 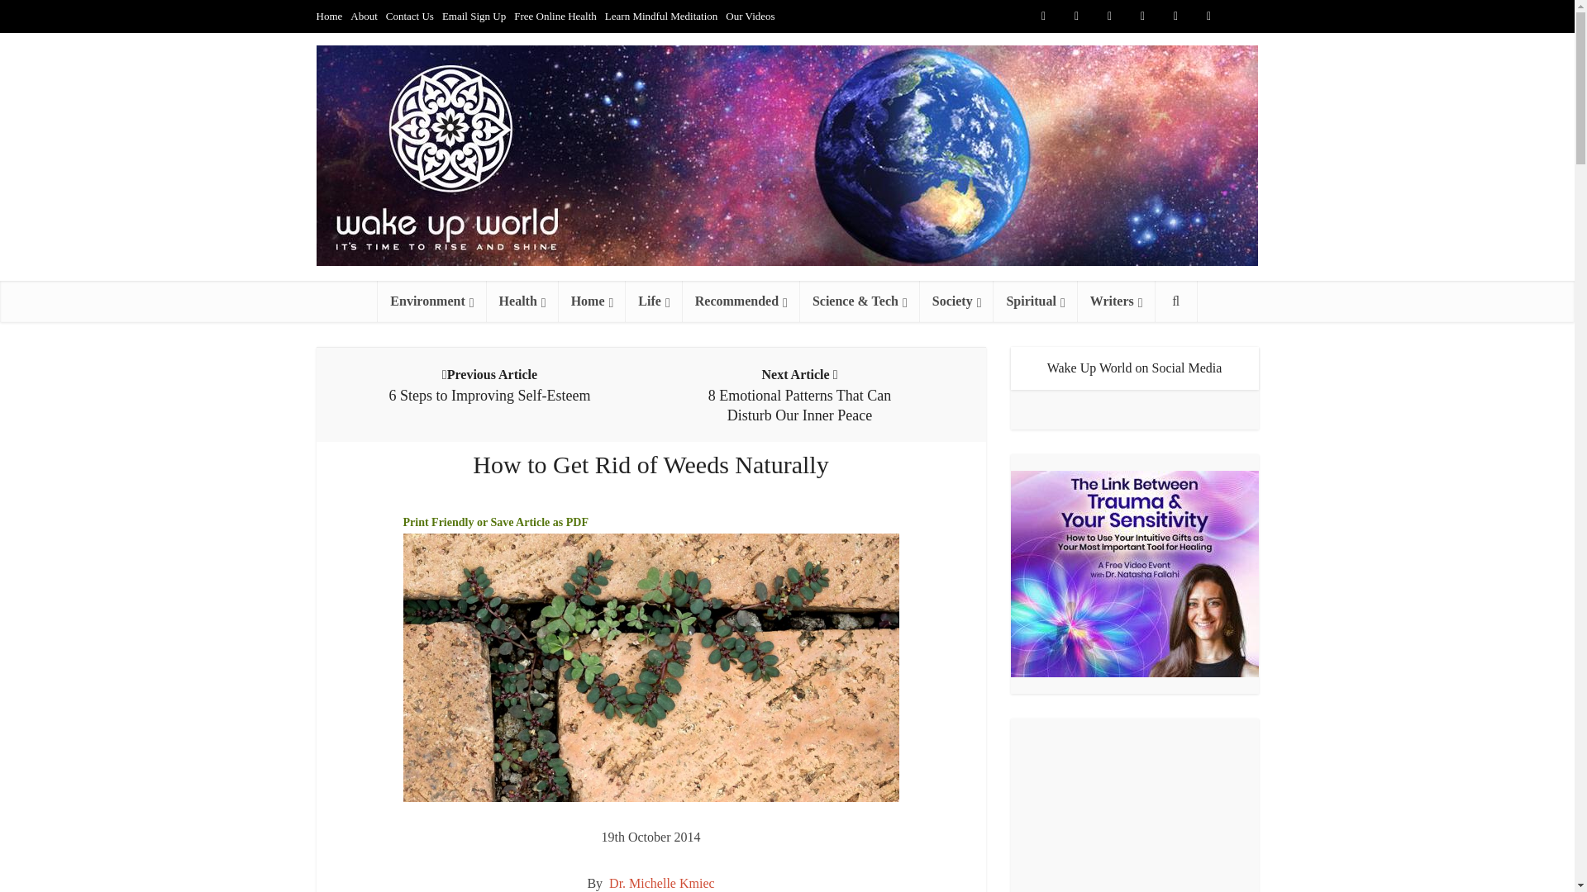 I want to click on Contact Us, so click(x=409, y=16).